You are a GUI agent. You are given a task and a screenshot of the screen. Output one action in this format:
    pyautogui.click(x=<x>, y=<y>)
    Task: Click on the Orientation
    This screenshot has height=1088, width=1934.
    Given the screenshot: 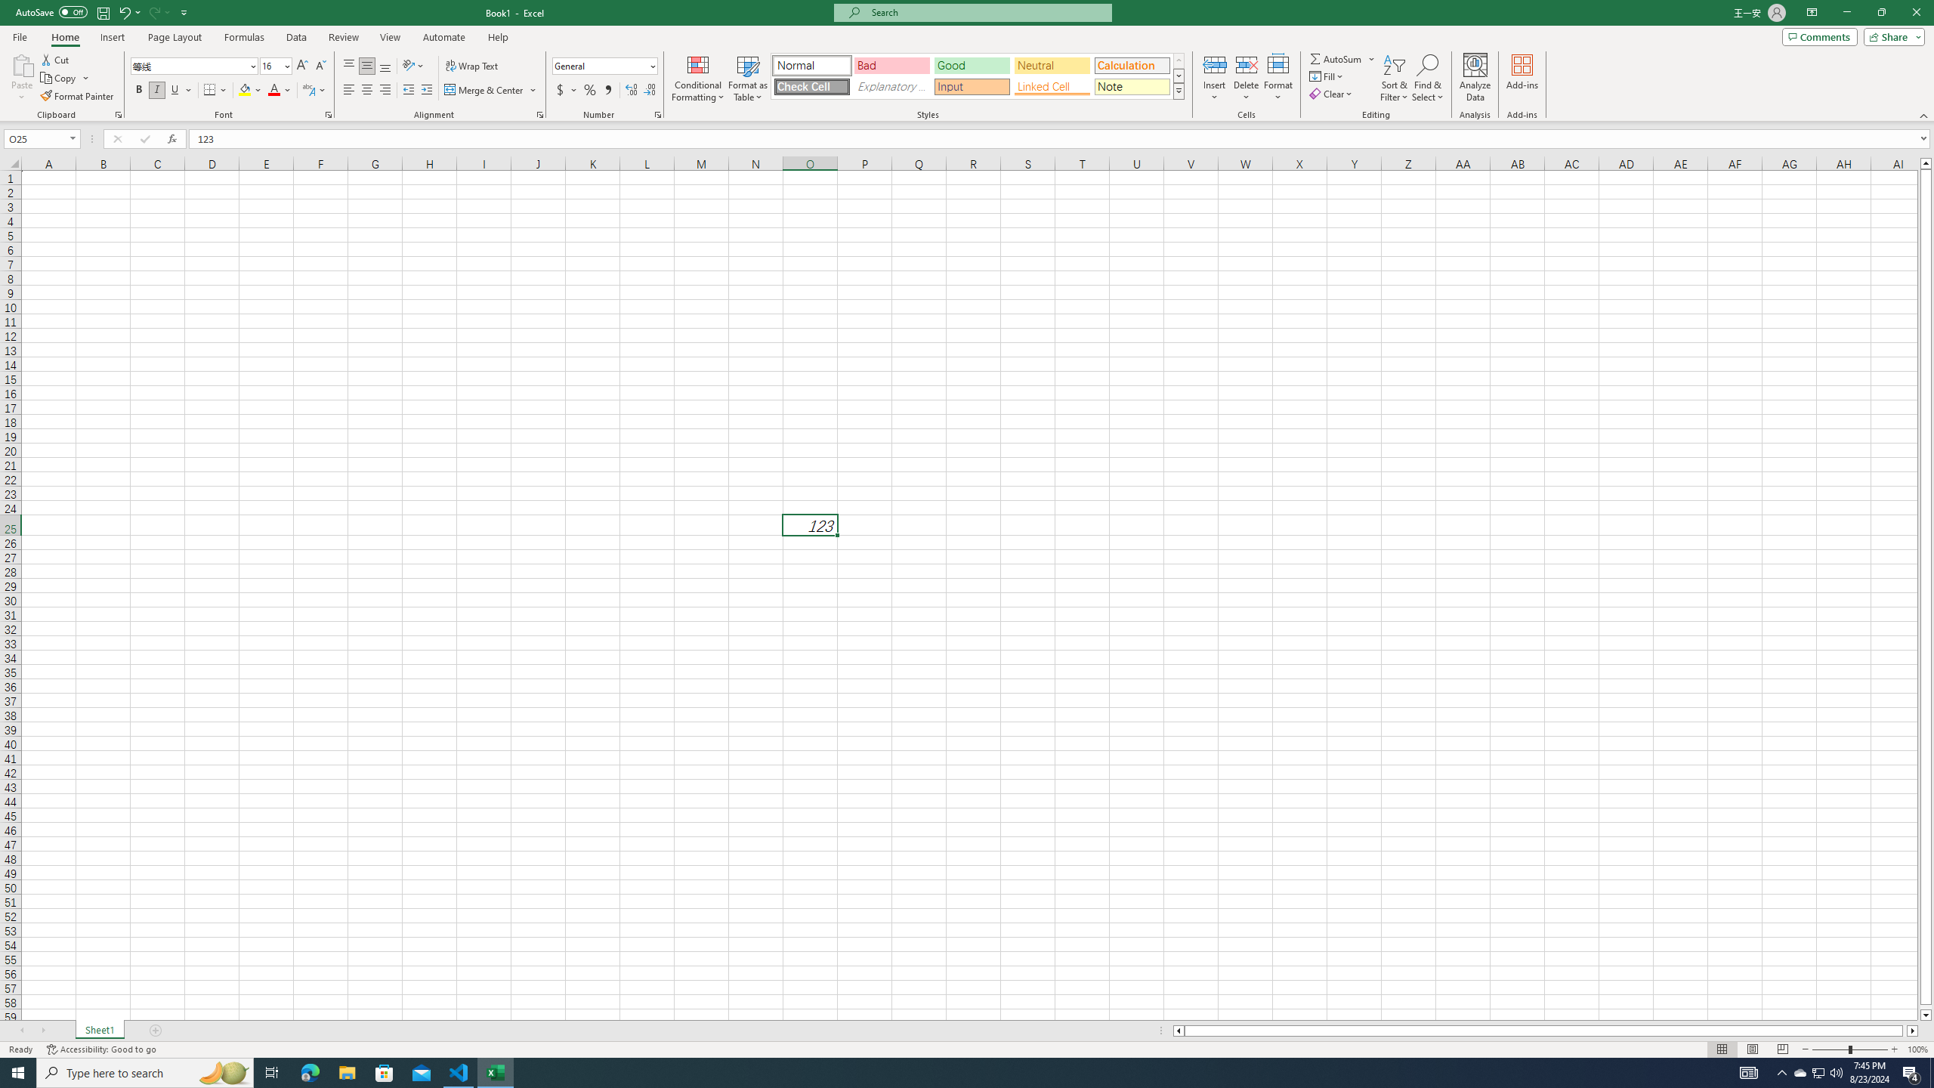 What is the action you would take?
    pyautogui.click(x=413, y=66)
    